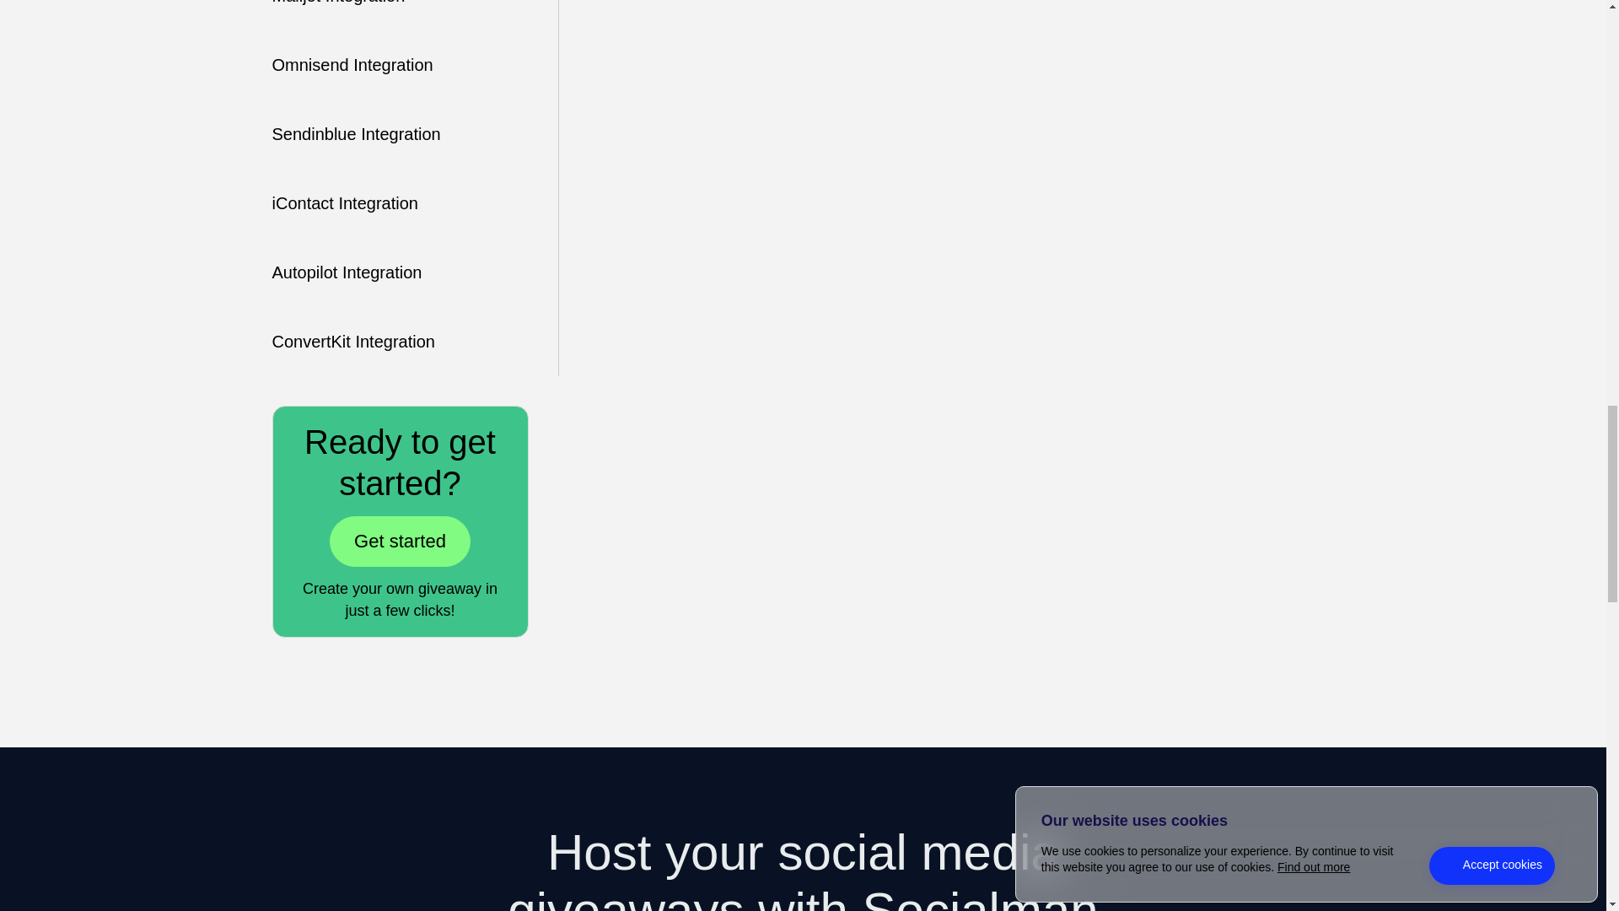 The height and width of the screenshot is (911, 1619). I want to click on Omnisend Integration, so click(352, 64).